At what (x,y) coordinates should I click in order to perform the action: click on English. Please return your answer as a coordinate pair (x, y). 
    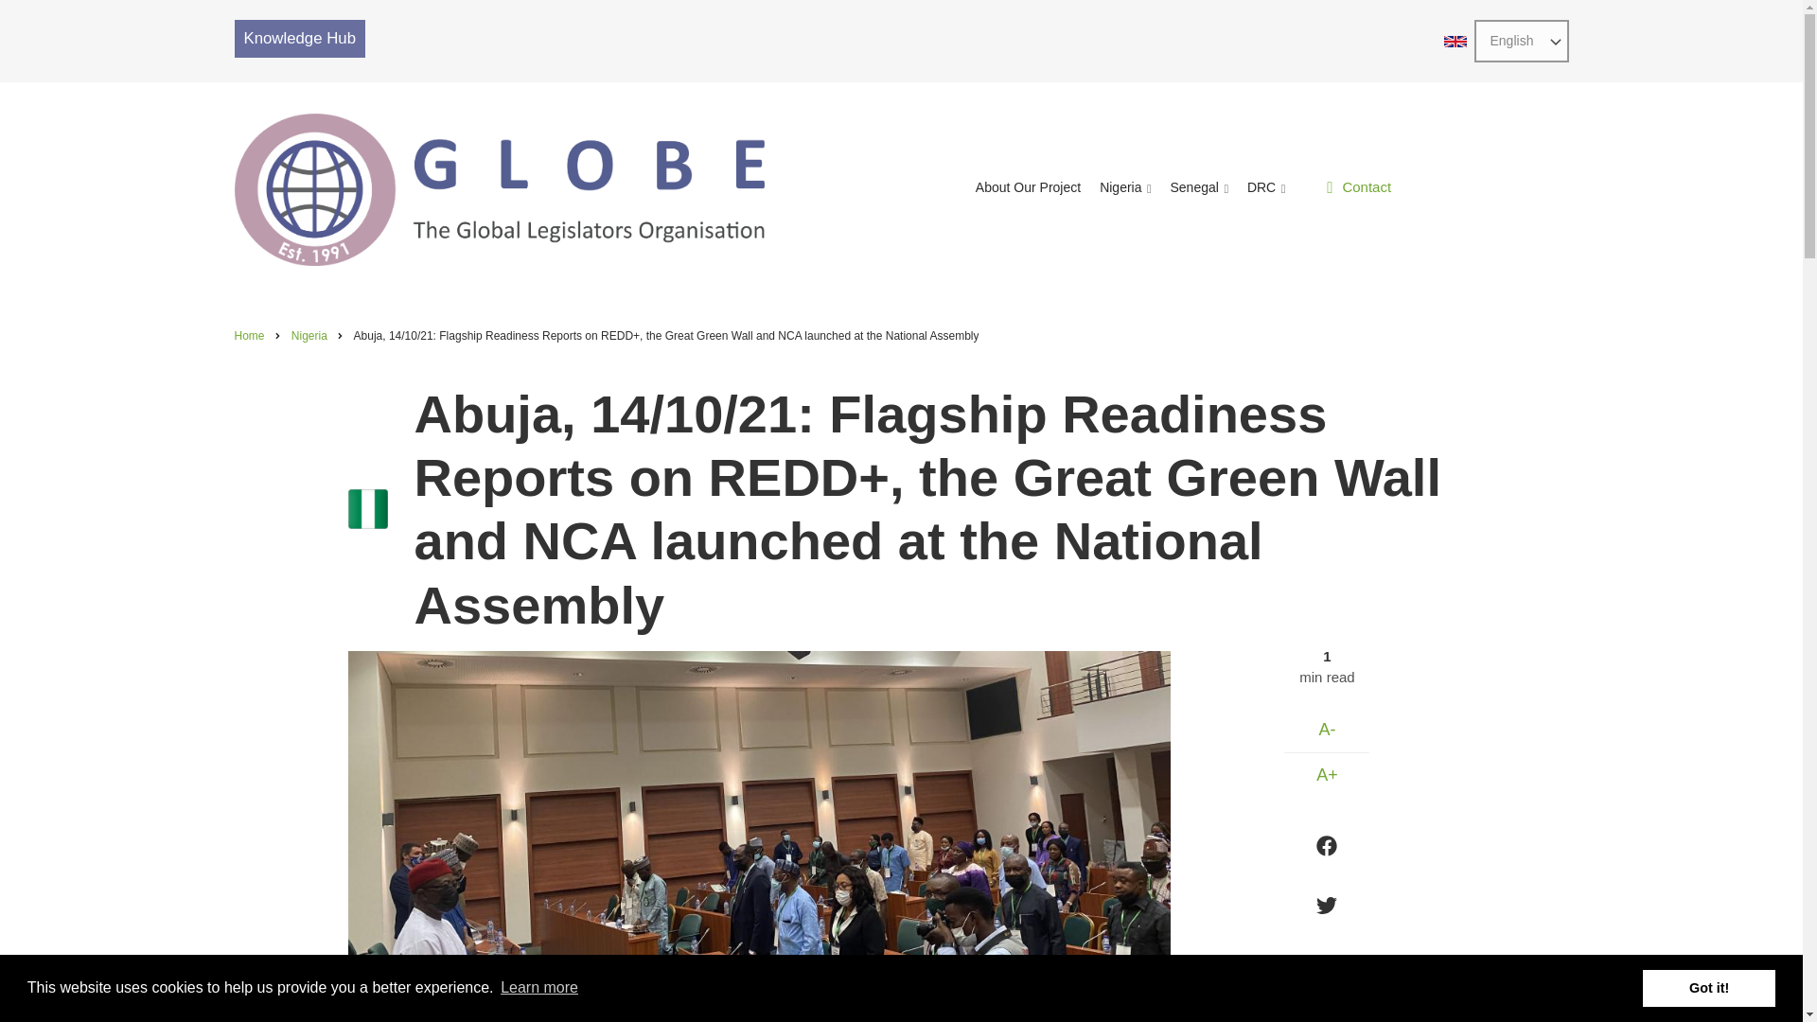
    Looking at the image, I should click on (1455, 41).